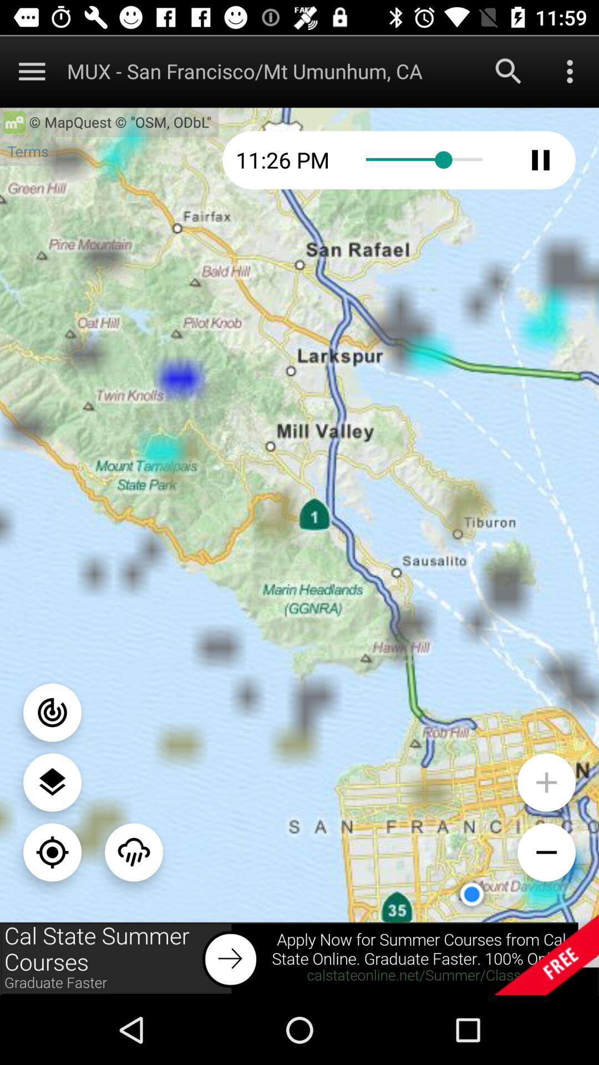  Describe the element at coordinates (134, 852) in the screenshot. I see `cloud` at that location.